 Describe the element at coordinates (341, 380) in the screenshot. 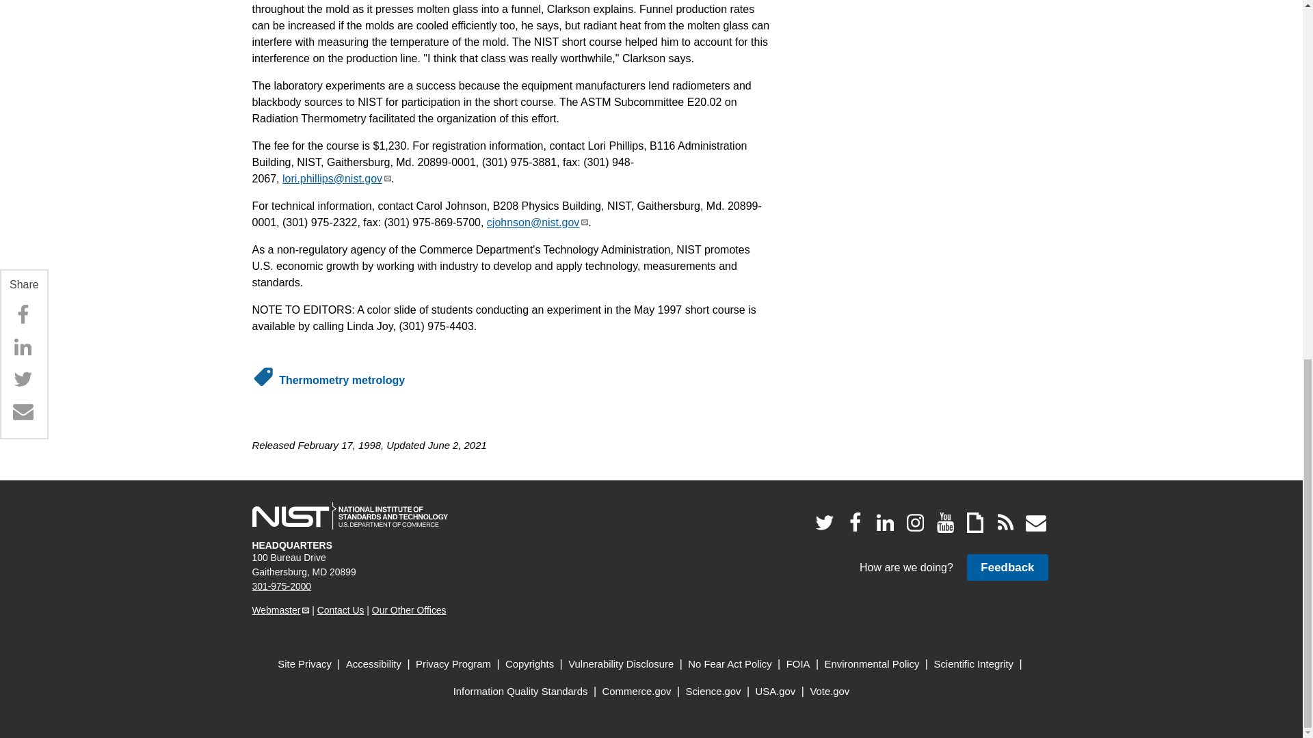

I see `Thermometry metrology` at that location.